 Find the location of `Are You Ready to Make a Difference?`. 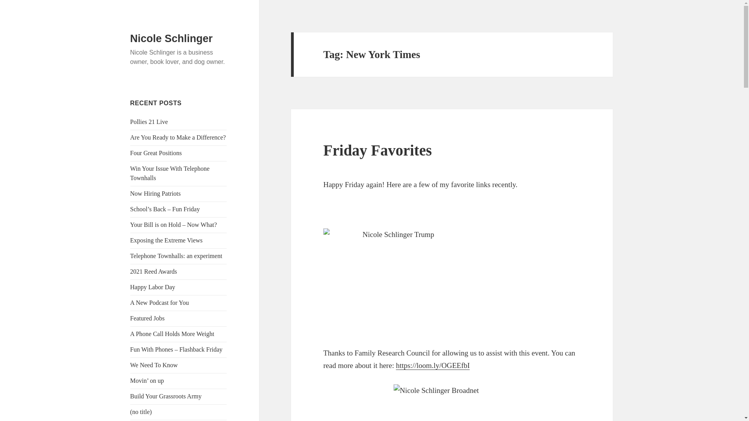

Are You Ready to Make a Difference? is located at coordinates (178, 137).